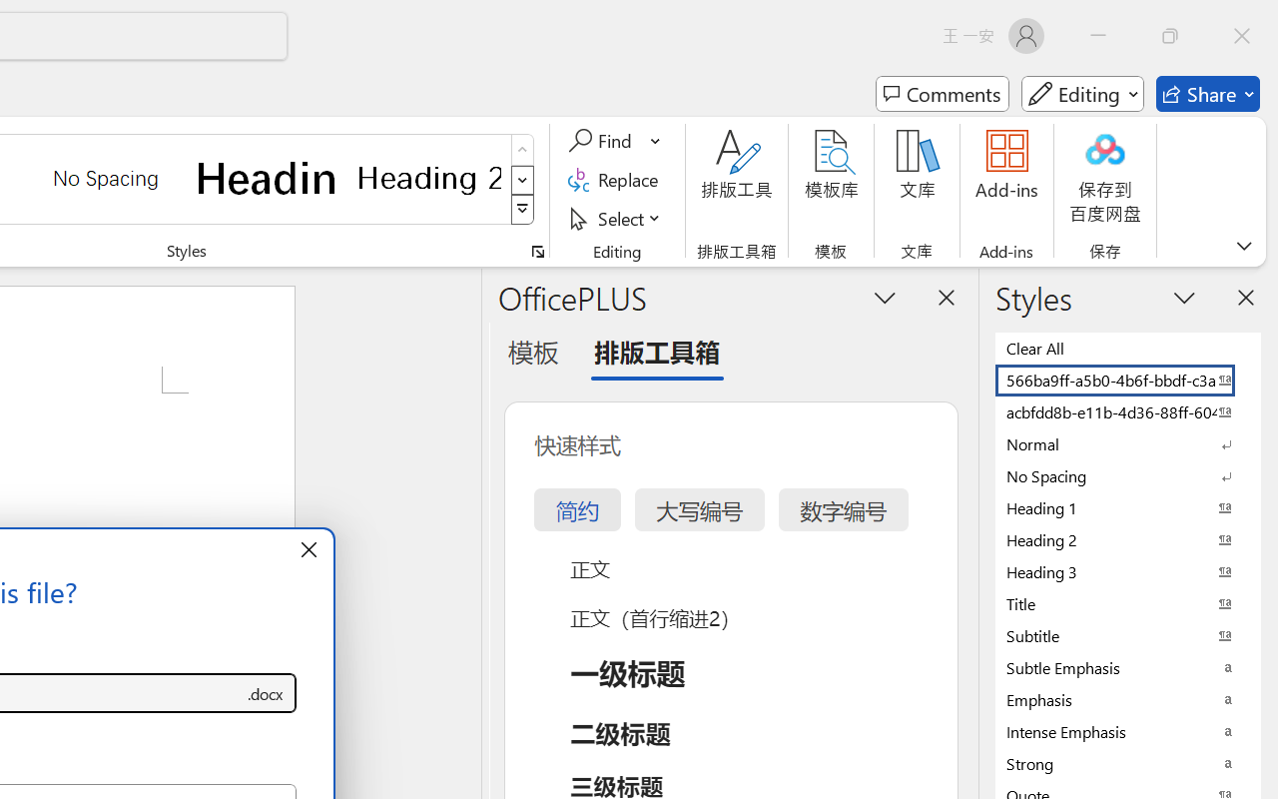 The width and height of the screenshot is (1278, 799). I want to click on Styles..., so click(537, 252).